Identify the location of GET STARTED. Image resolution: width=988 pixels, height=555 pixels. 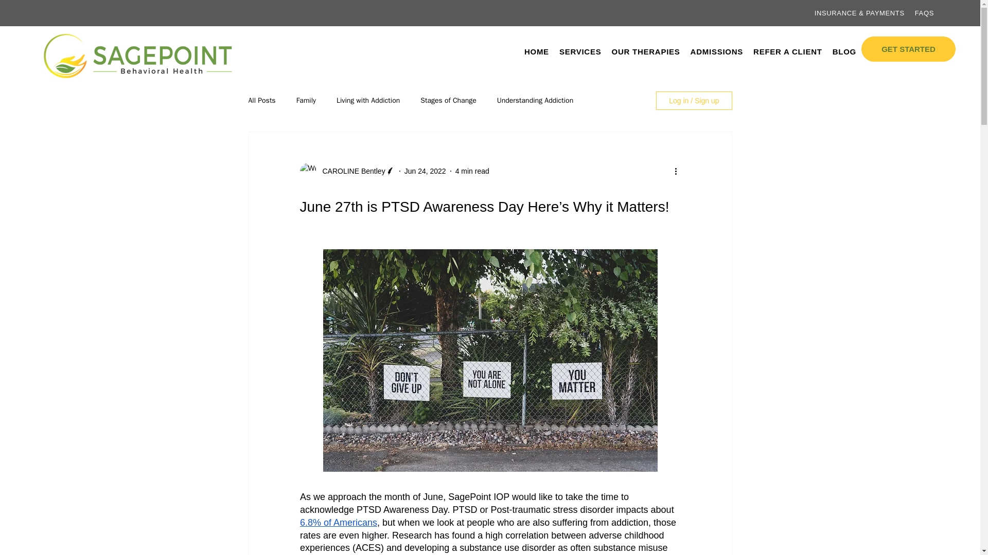
(306, 101).